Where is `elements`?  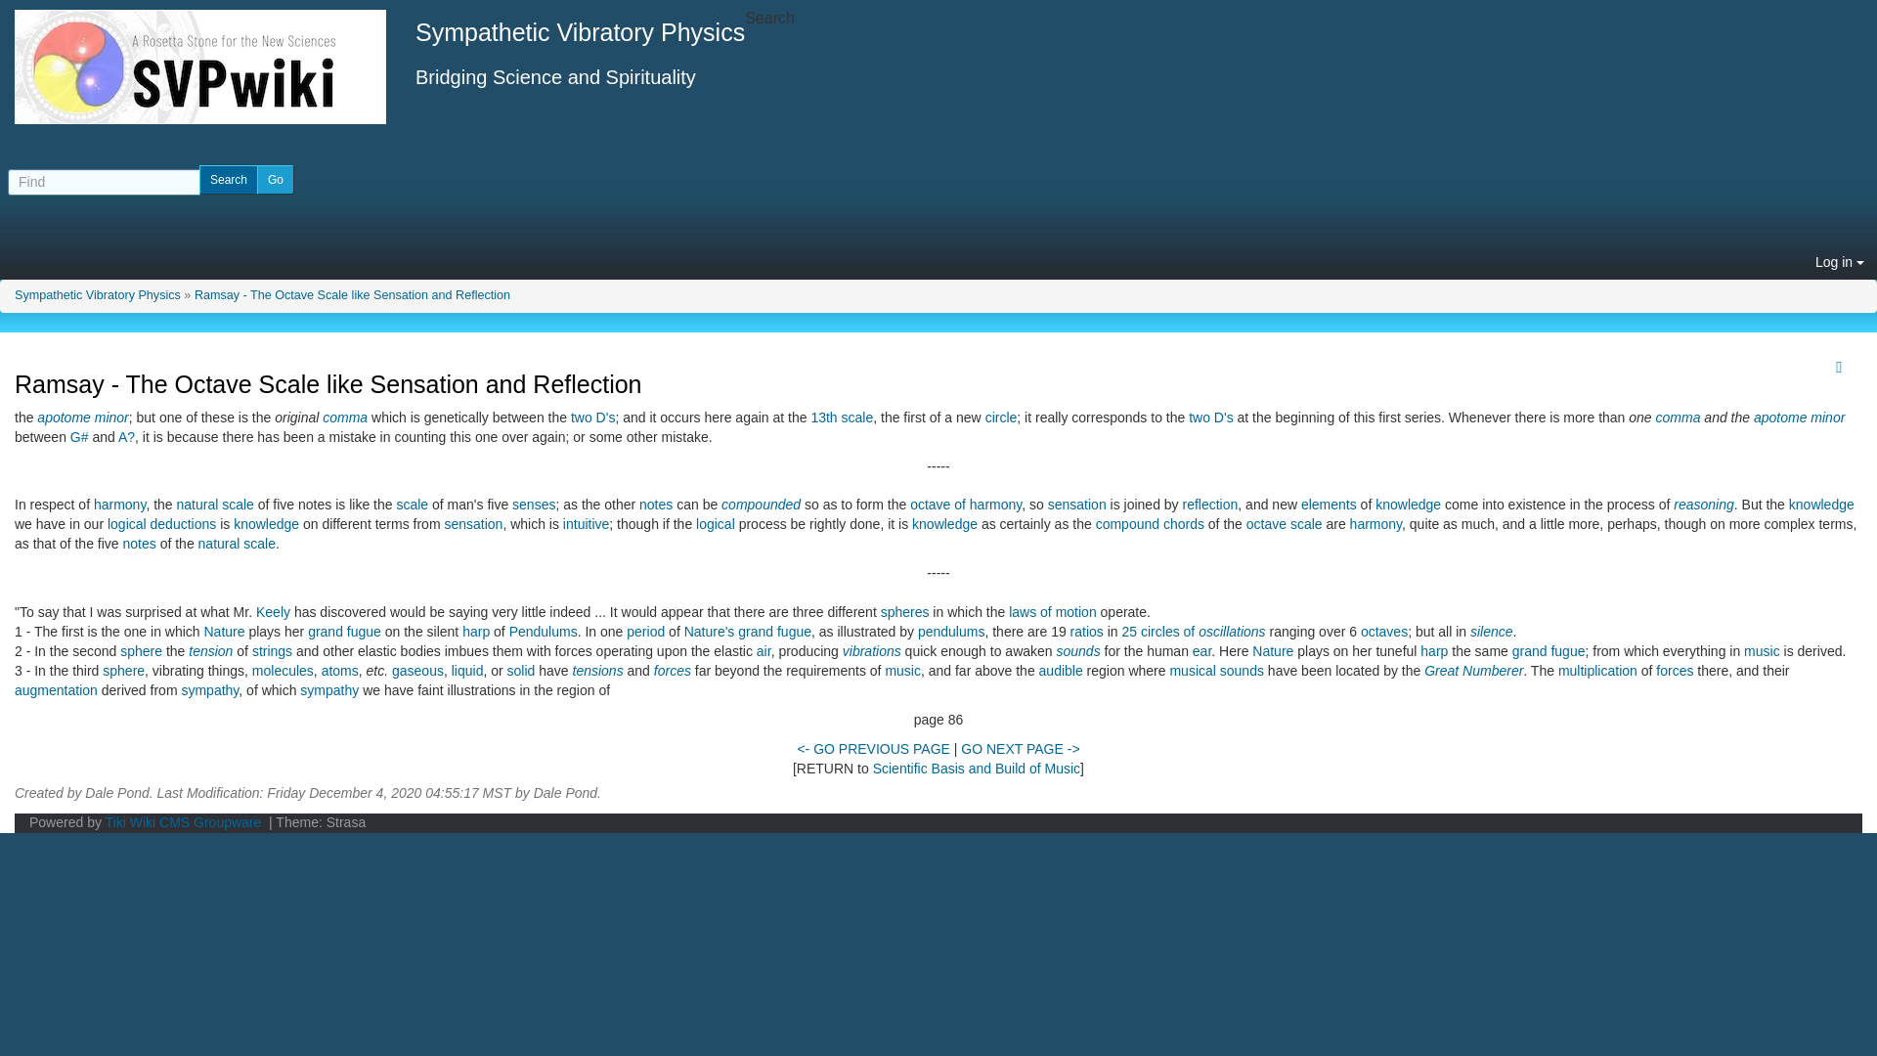 elements is located at coordinates (1329, 504).